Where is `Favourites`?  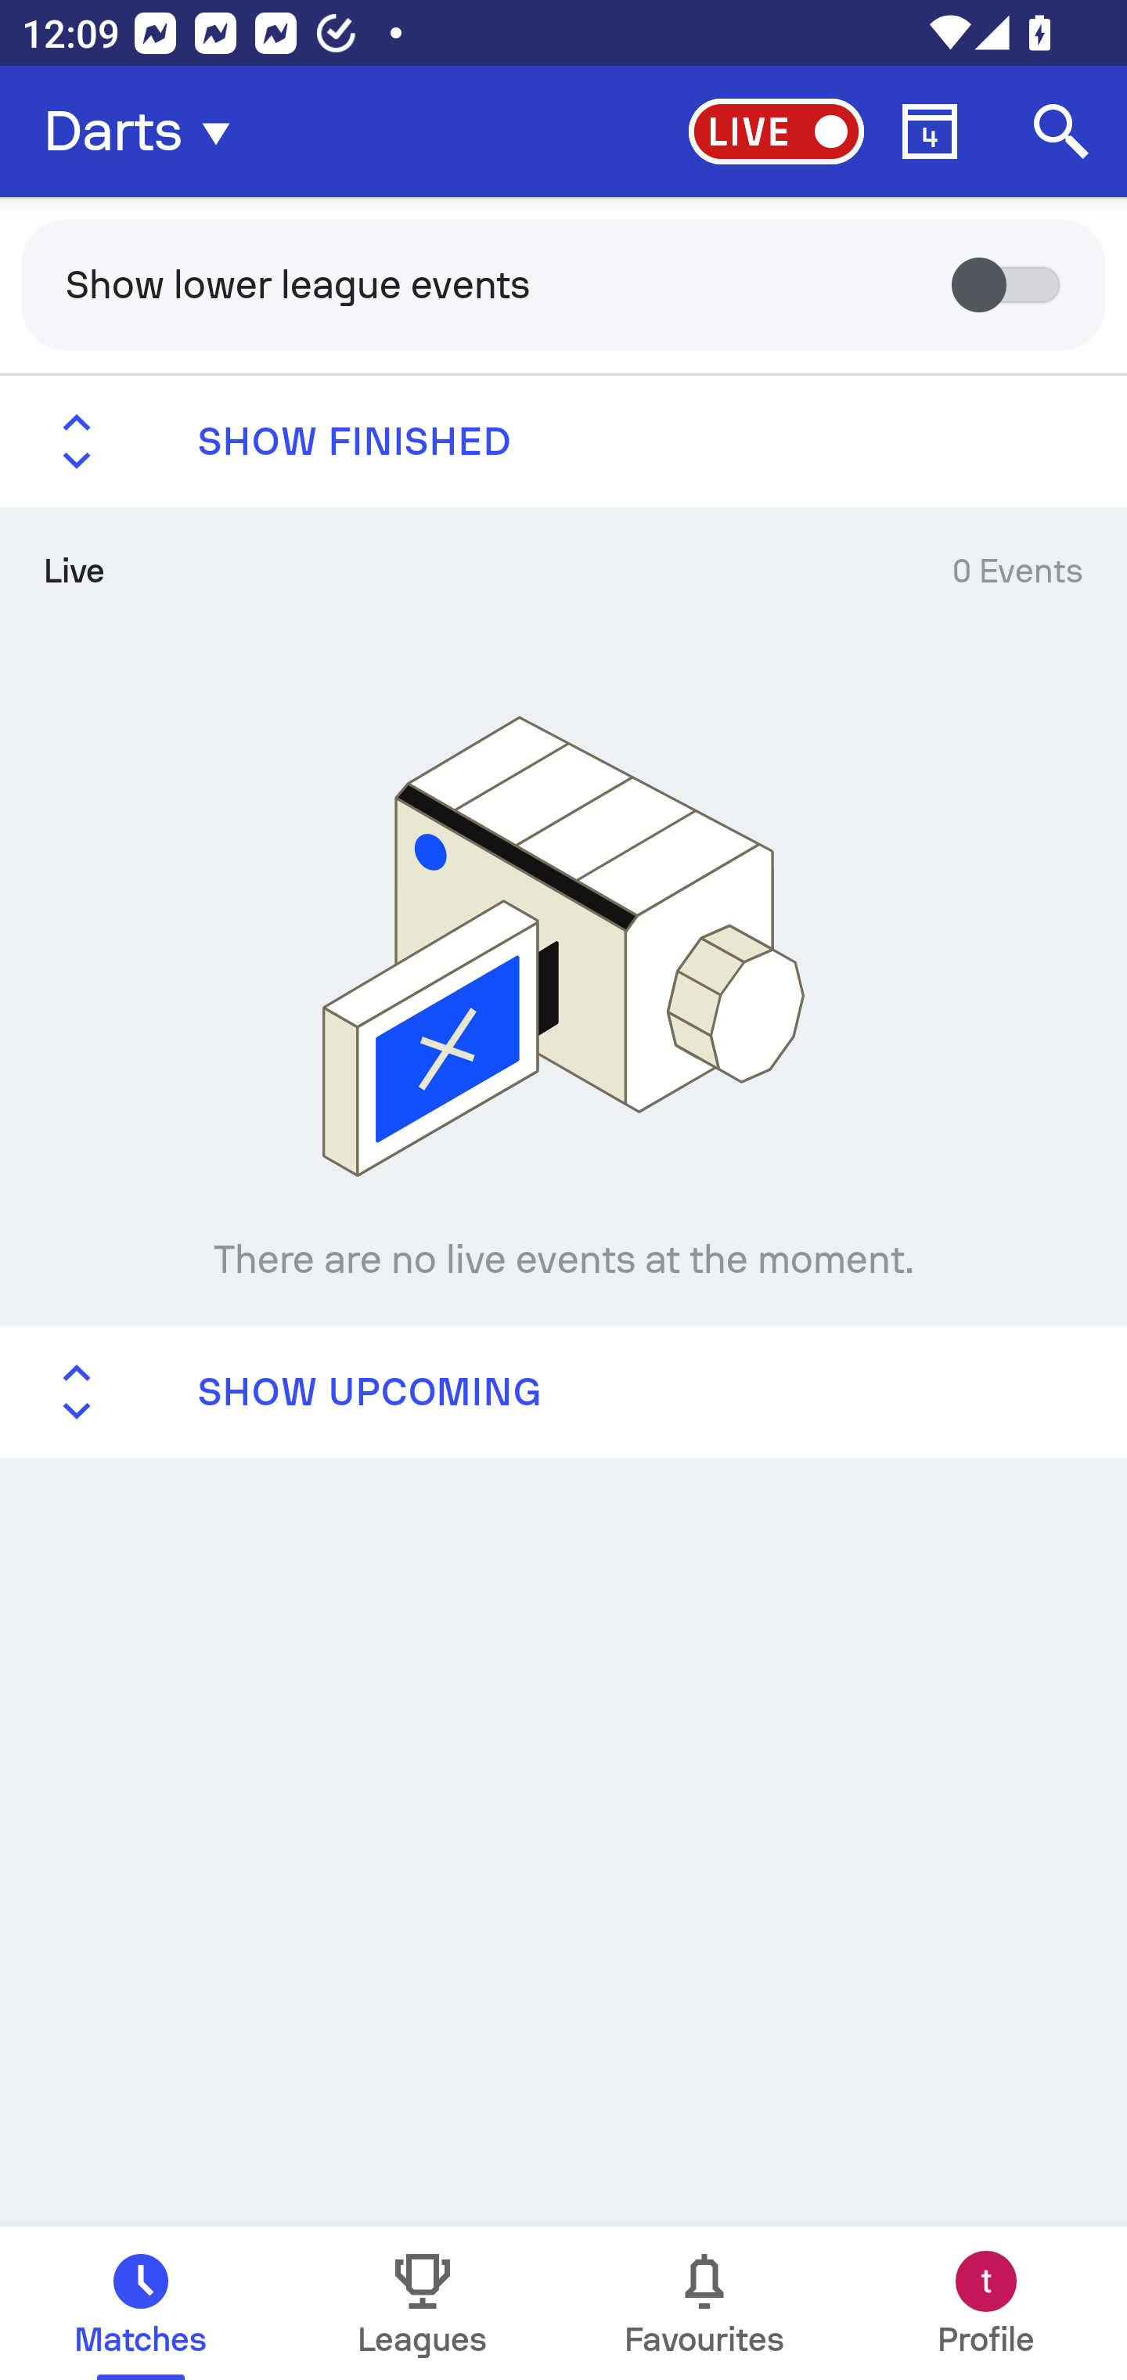 Favourites is located at coordinates (704, 2303).